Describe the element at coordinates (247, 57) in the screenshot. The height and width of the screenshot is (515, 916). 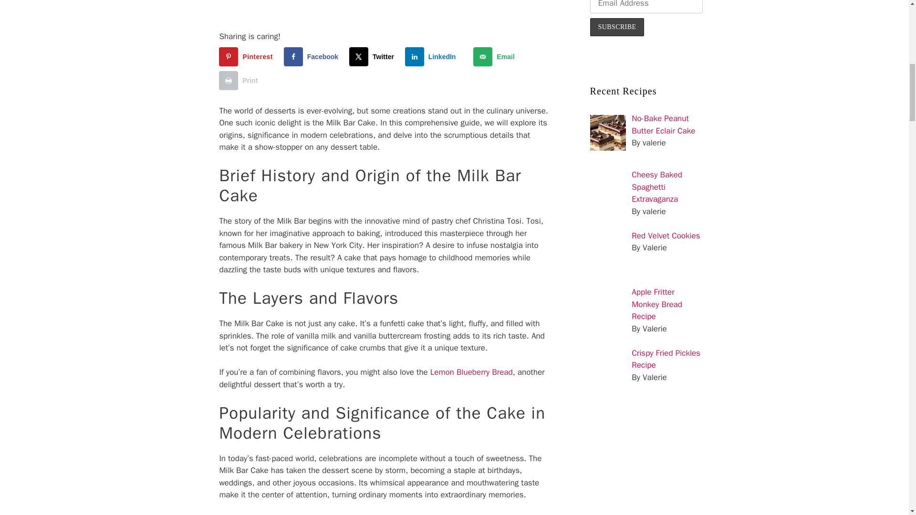
I see `Save to Pinterest` at that location.